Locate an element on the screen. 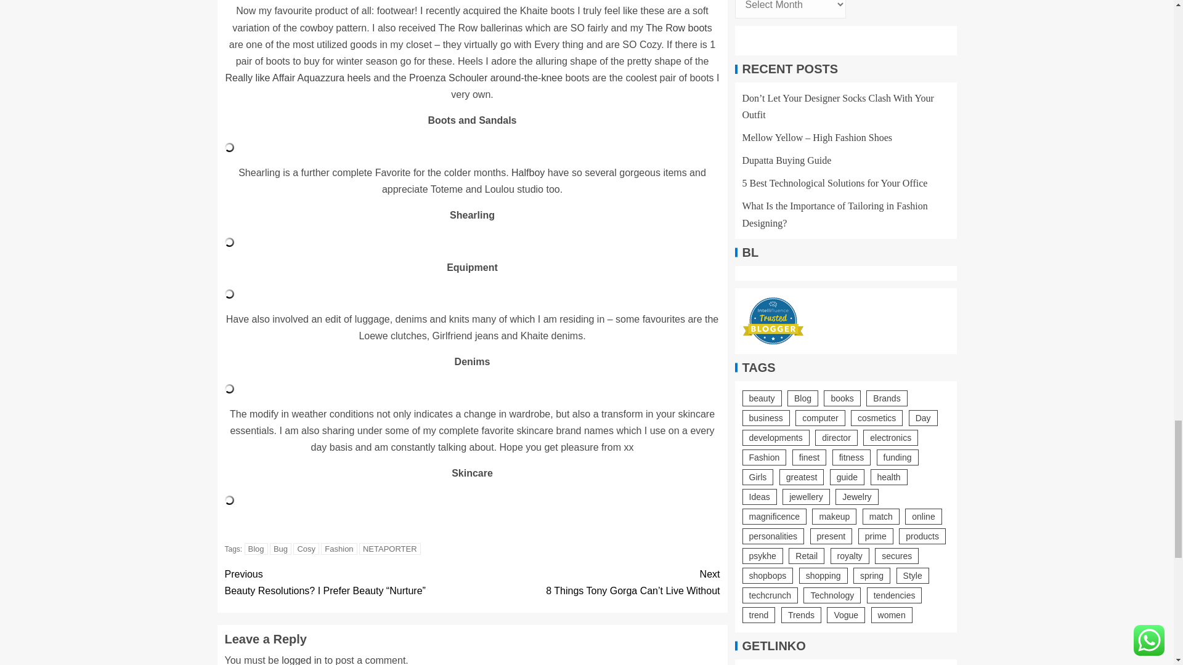 The width and height of the screenshot is (1183, 665). Proenza Schouler around-the-knee is located at coordinates (486, 78).